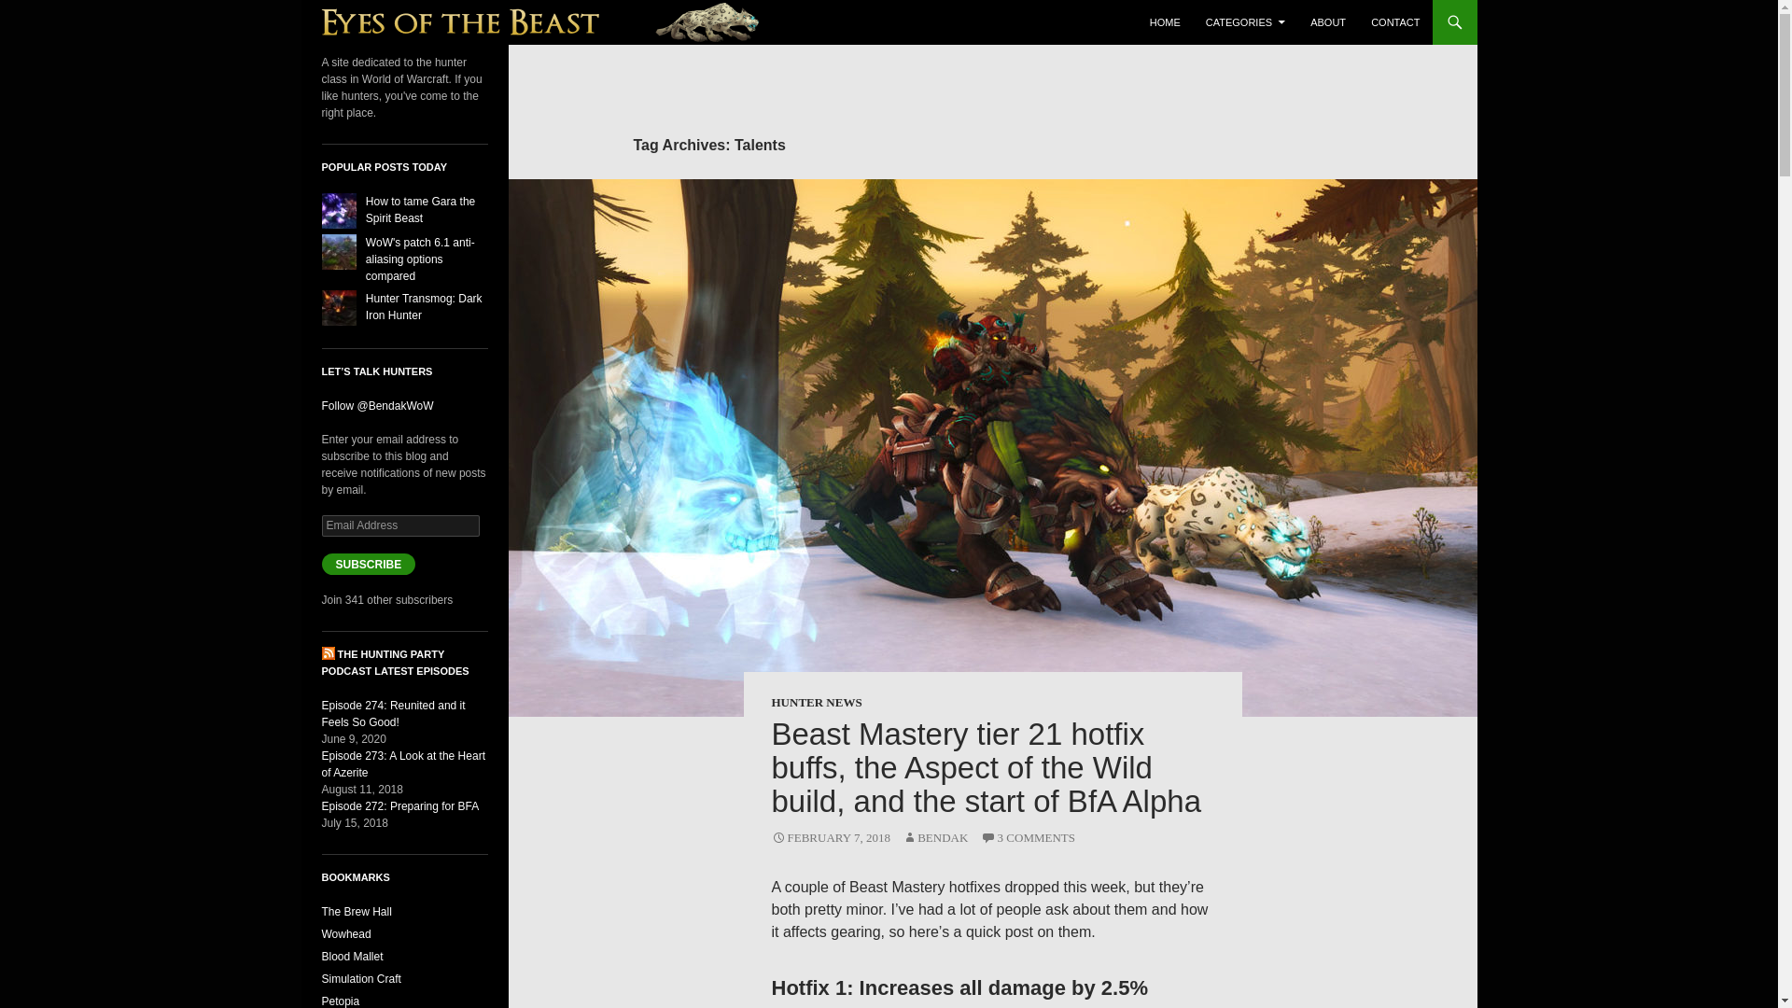 The height and width of the screenshot is (1008, 1792). What do you see at coordinates (829, 837) in the screenshot?
I see `FEBRUARY 7, 2018` at bounding box center [829, 837].